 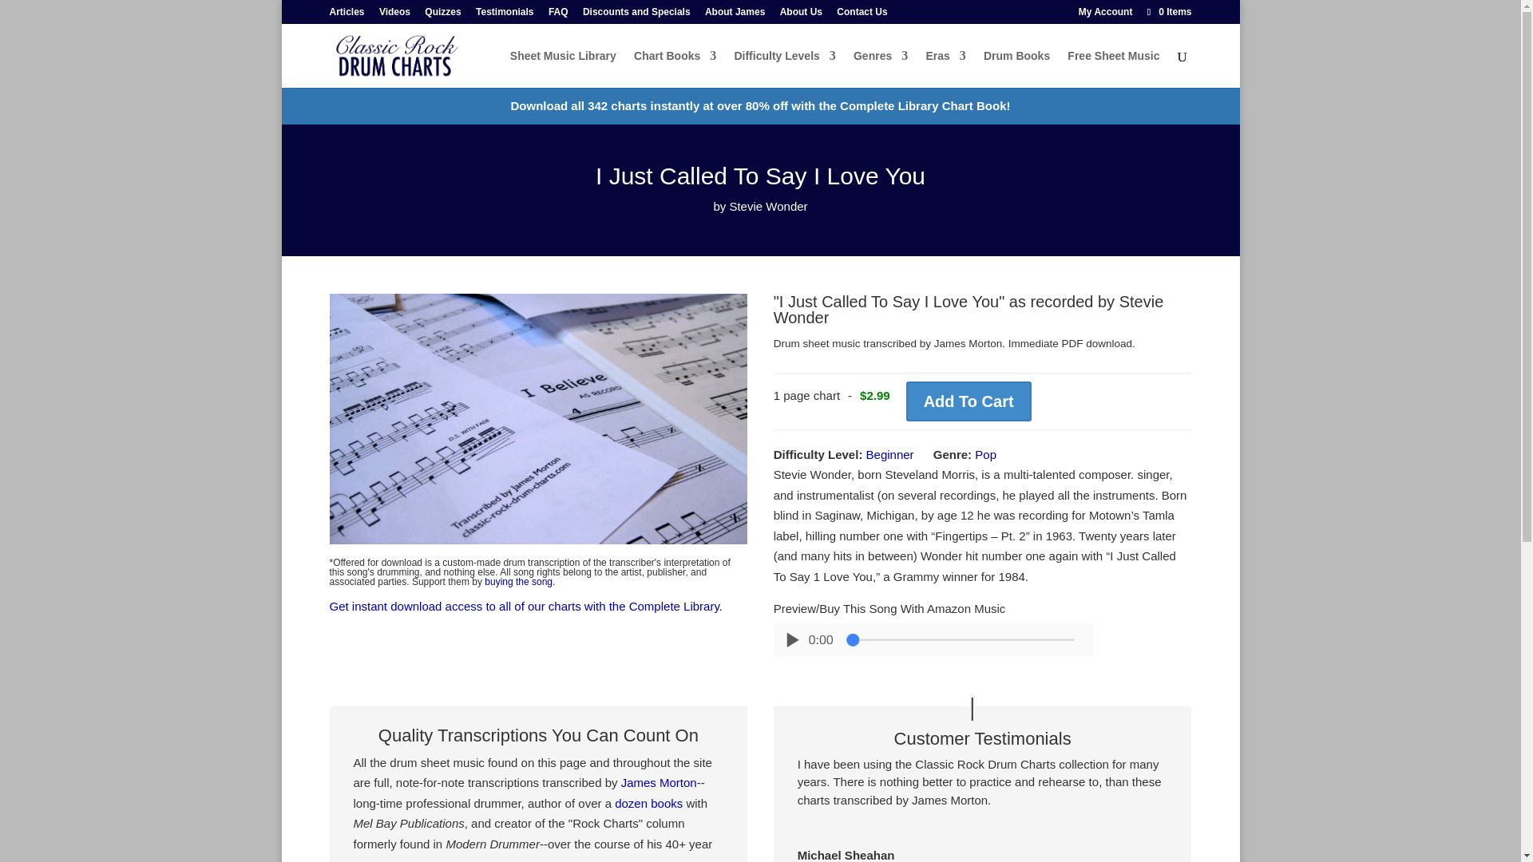 I want to click on About James, so click(x=735, y=15).